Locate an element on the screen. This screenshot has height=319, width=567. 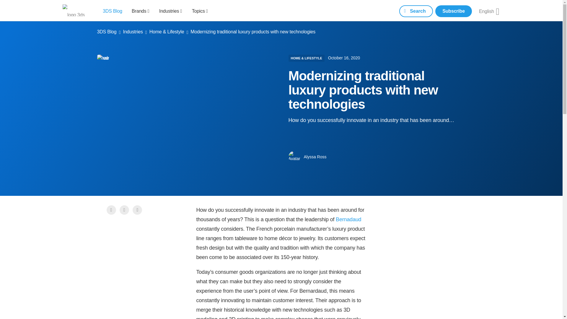
Brands is located at coordinates (141, 11).